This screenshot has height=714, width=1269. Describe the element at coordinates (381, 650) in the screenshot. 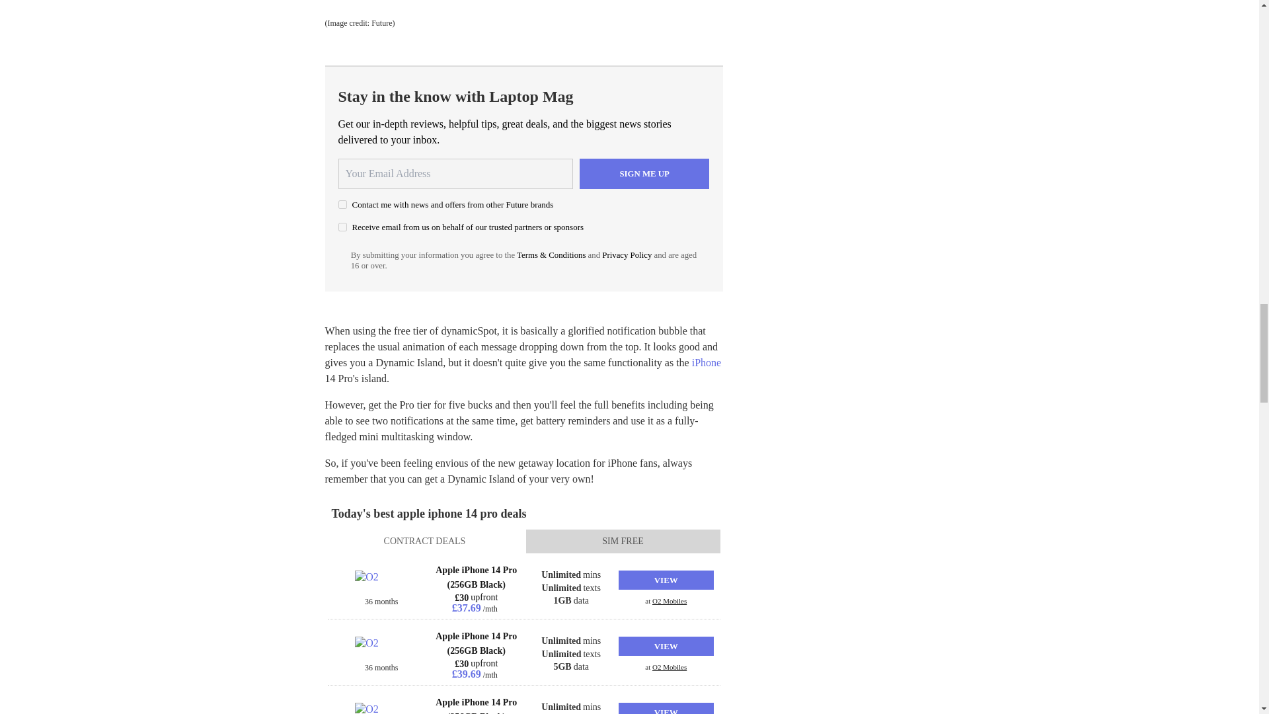

I see `O2` at that location.